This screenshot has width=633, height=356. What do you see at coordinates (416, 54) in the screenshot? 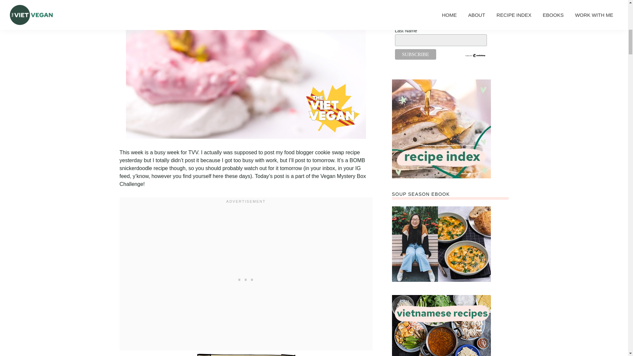
I see `Subscribe` at bounding box center [416, 54].